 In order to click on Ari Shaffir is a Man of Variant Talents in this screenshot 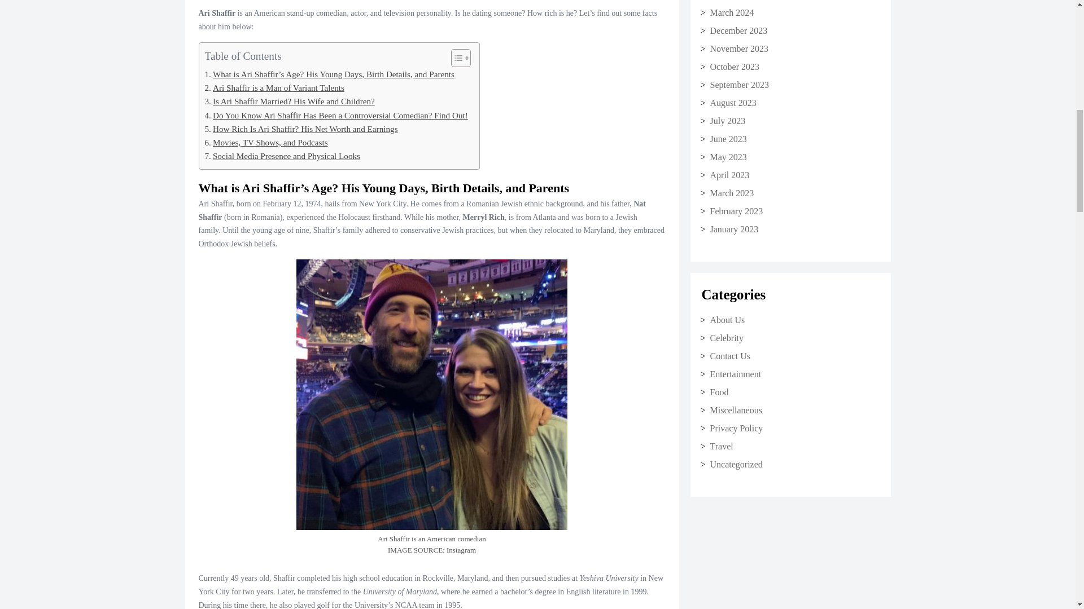, I will do `click(274, 92)`.